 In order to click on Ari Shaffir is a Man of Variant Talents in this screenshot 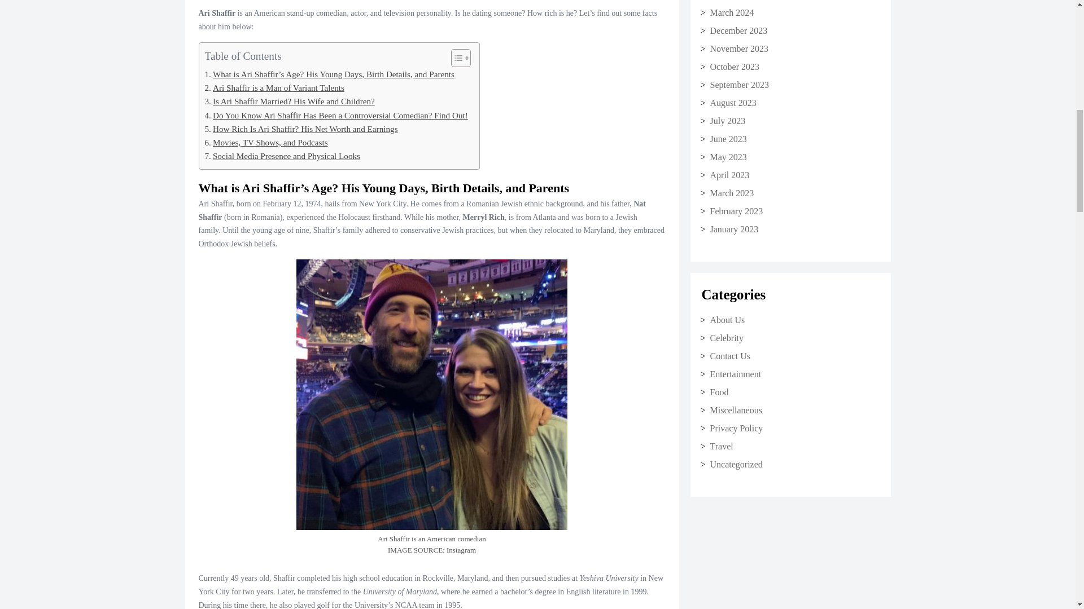, I will do `click(274, 92)`.